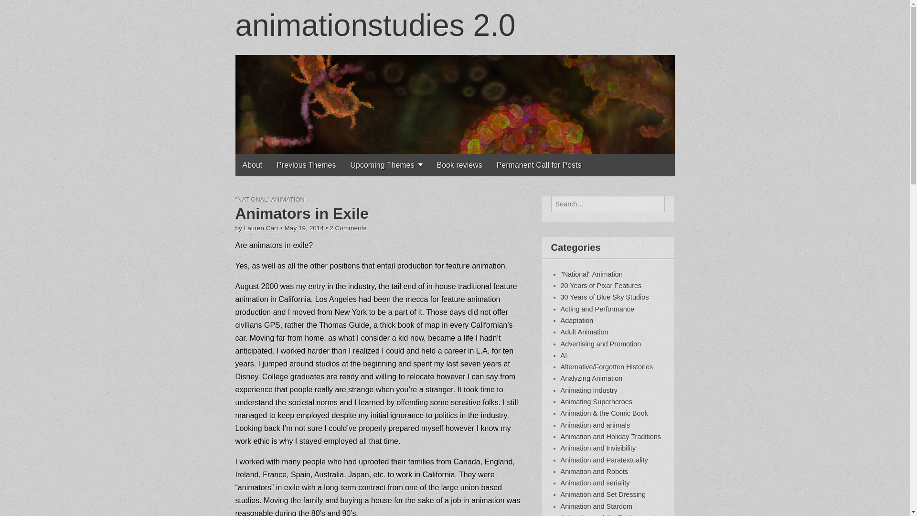 The image size is (917, 516). What do you see at coordinates (604, 460) in the screenshot?
I see `Animation and Paratextuality` at bounding box center [604, 460].